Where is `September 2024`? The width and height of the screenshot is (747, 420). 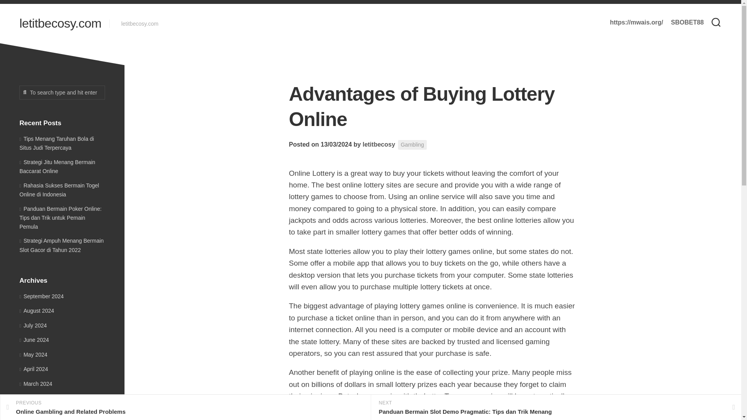
September 2024 is located at coordinates (41, 296).